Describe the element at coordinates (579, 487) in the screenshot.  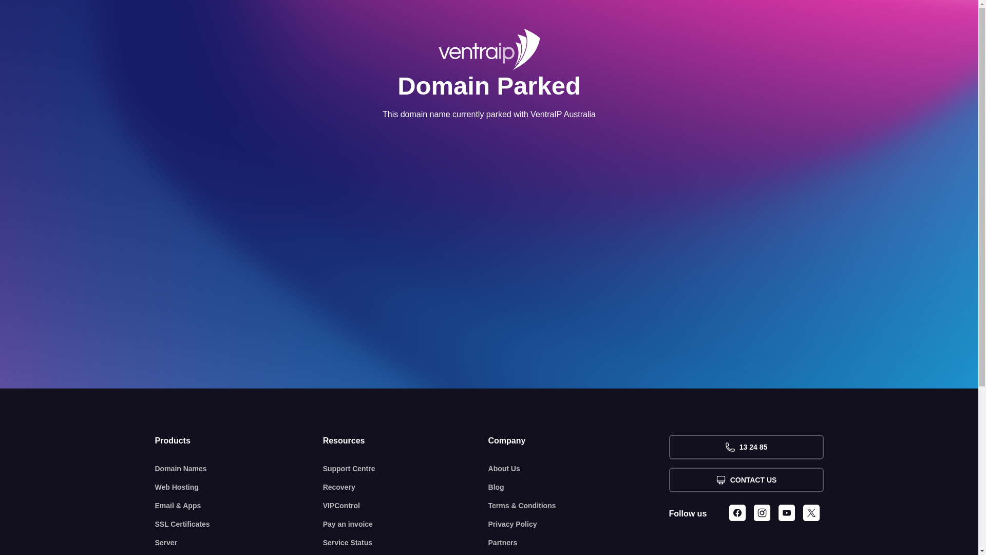
I see `Blog` at that location.